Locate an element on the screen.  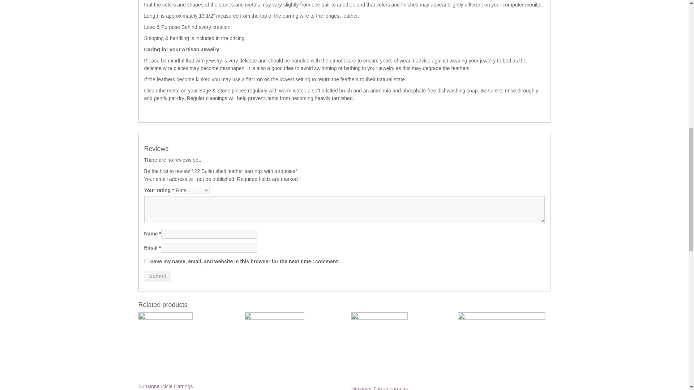
Submit is located at coordinates (157, 276).